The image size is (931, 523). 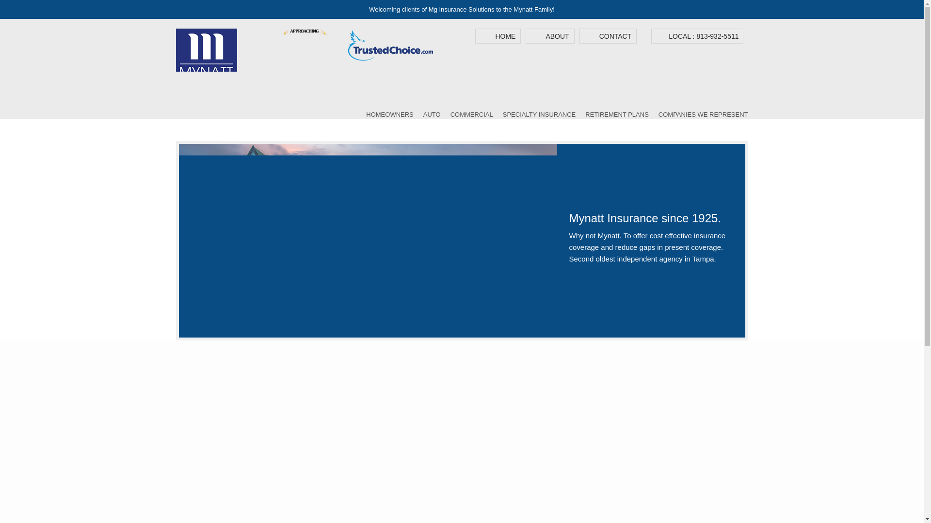 I want to click on LOCAL : 813-932-5511, so click(x=703, y=36).